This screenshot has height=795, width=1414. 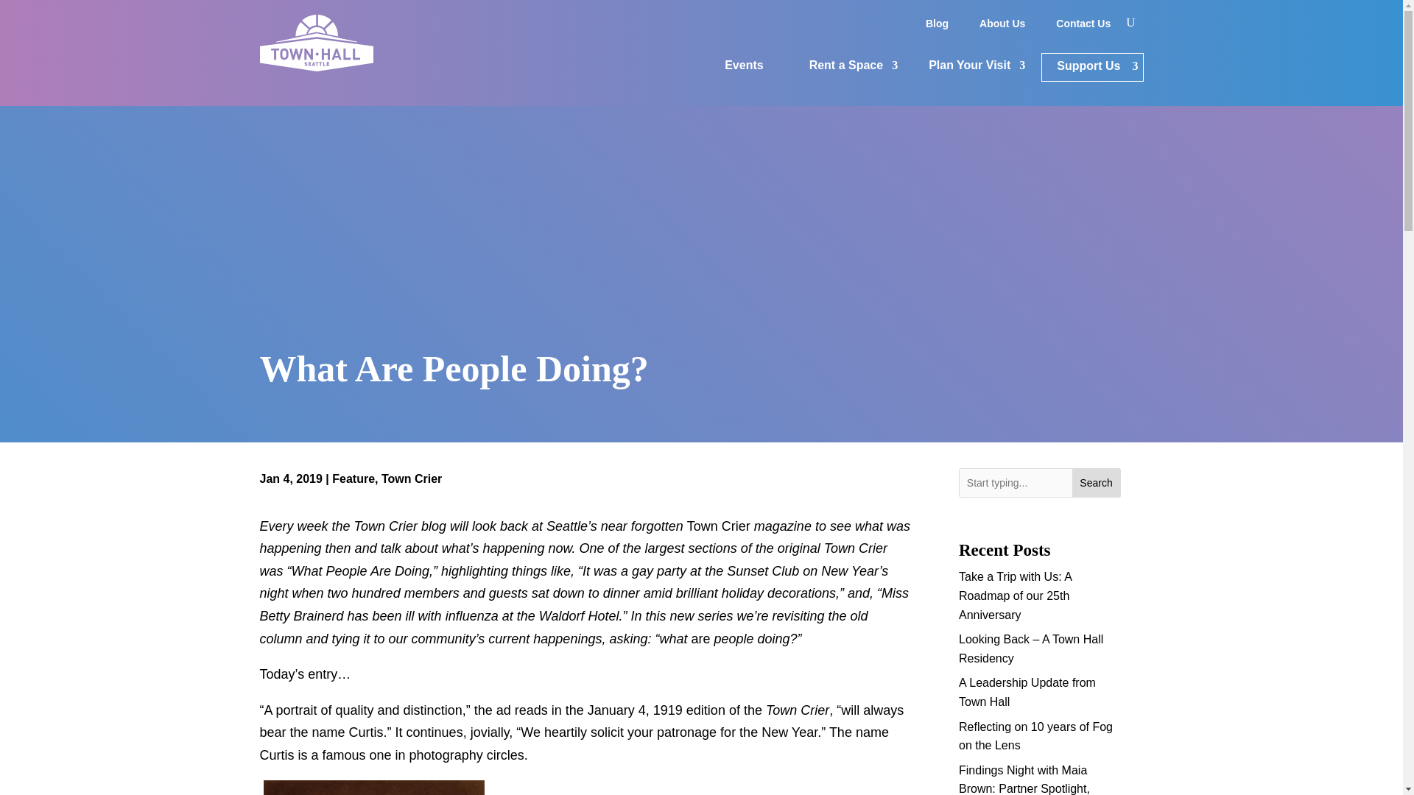 I want to click on Plan Your Visit, so click(x=969, y=68).